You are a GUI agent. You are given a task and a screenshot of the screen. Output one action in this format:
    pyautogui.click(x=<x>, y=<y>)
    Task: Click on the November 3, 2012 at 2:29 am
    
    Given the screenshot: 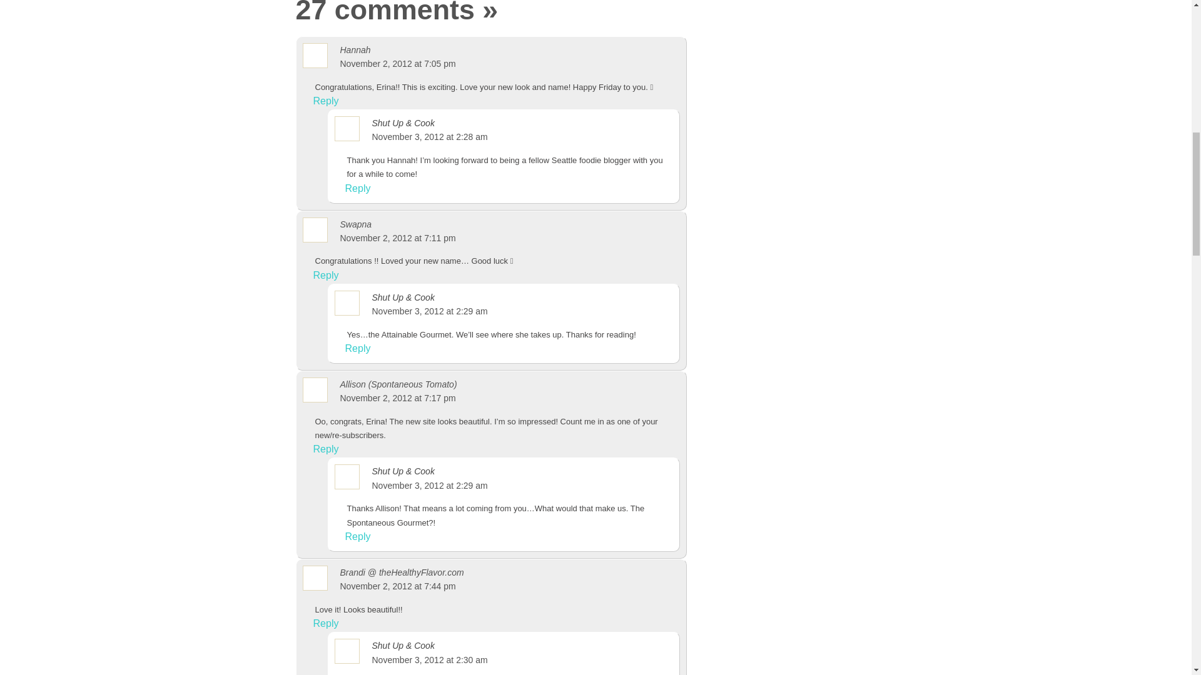 What is the action you would take?
    pyautogui.click(x=429, y=311)
    